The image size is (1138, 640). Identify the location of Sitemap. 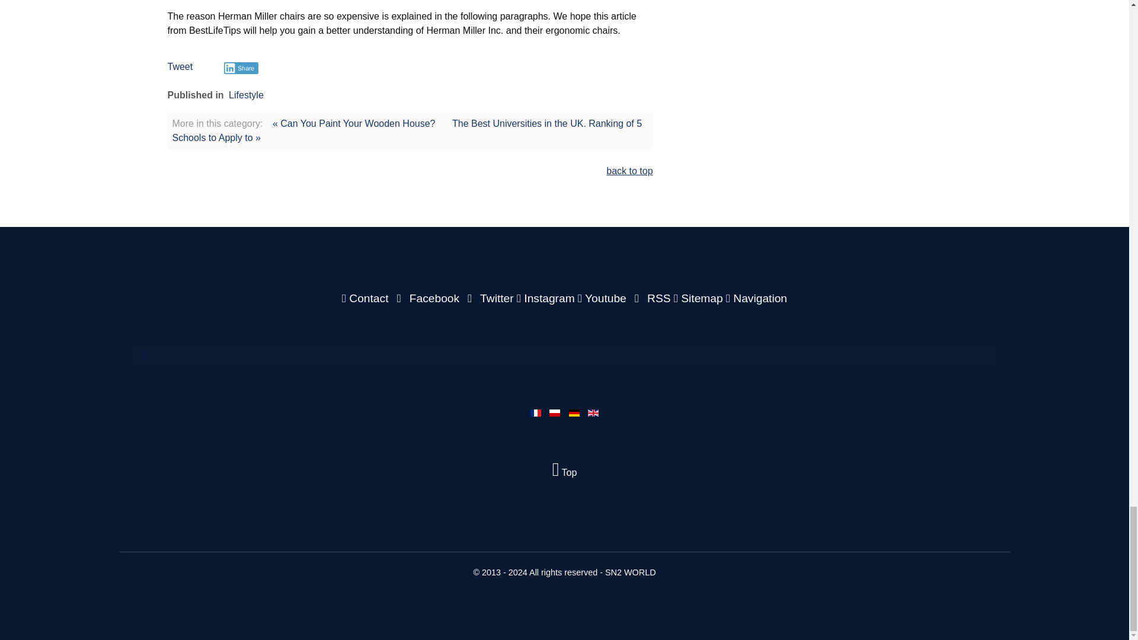
(699, 298).